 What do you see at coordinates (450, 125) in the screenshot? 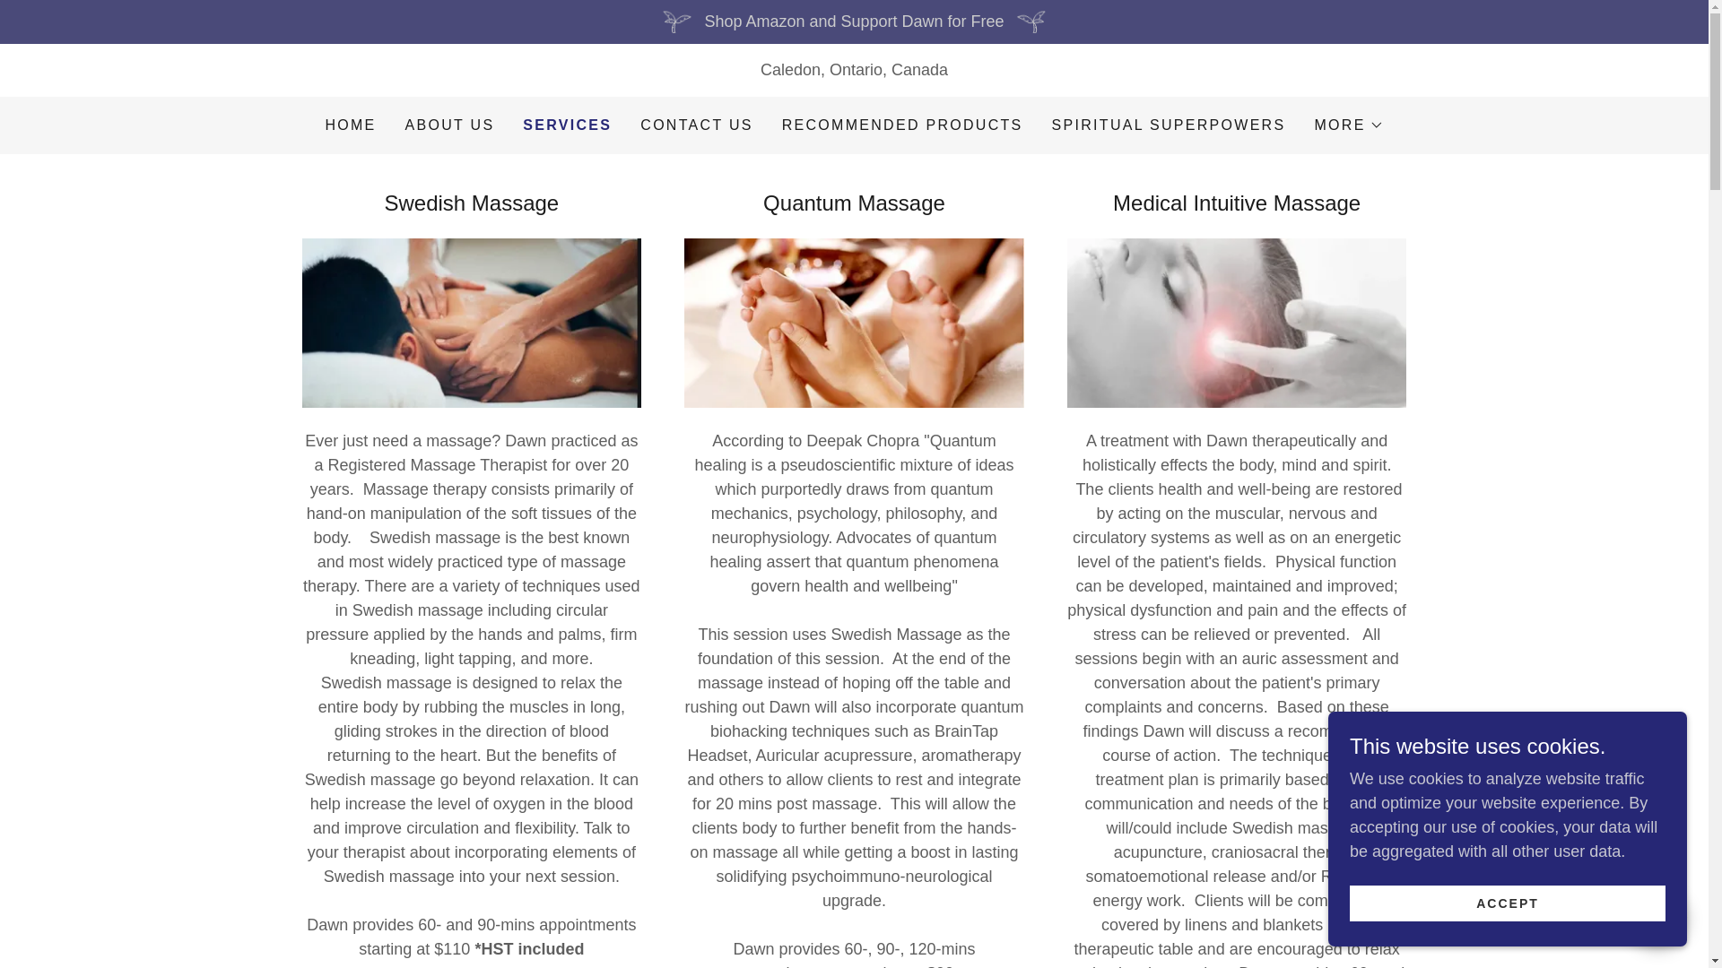
I see `ABOUT US` at bounding box center [450, 125].